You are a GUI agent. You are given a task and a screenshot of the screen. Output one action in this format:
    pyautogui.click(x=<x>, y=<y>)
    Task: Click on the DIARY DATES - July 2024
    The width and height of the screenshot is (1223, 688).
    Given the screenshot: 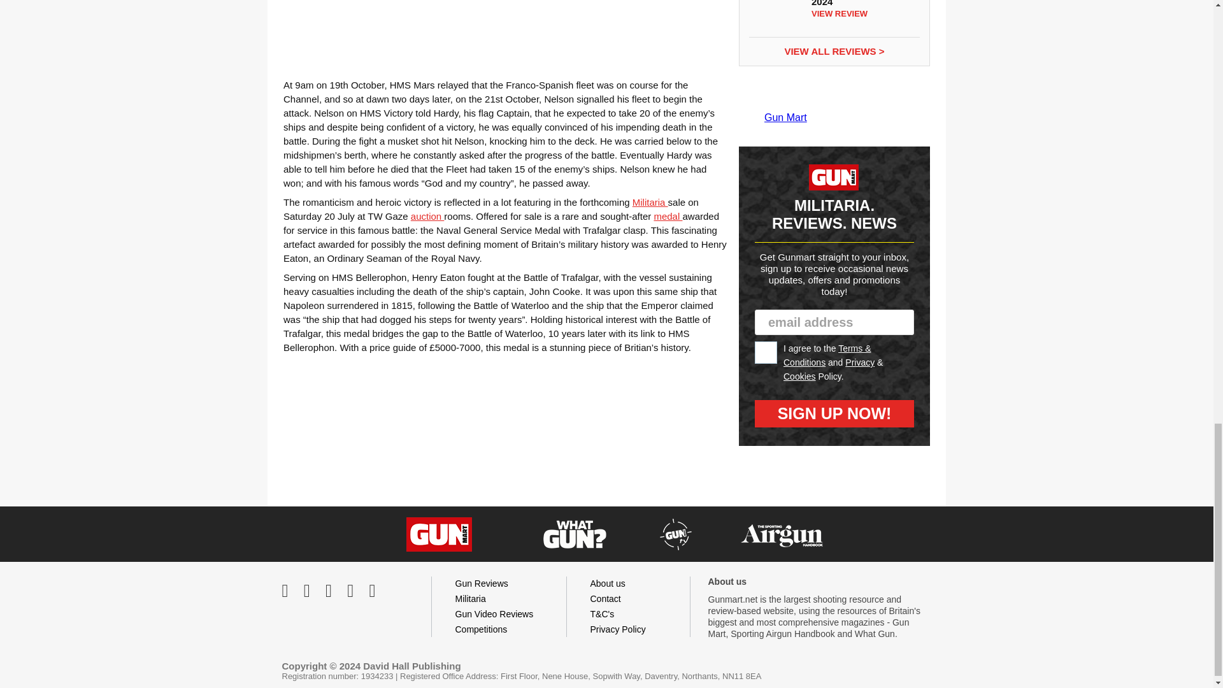 What is the action you would take?
    pyautogui.click(x=774, y=14)
    